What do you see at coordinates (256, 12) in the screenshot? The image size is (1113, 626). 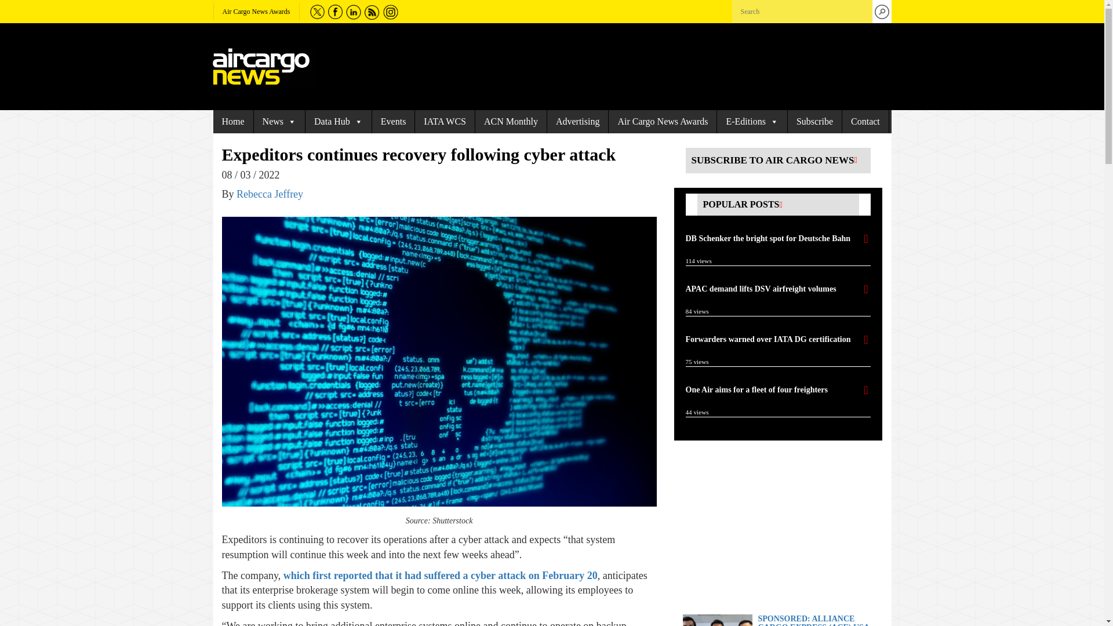 I see `Air Cargo News Awards` at bounding box center [256, 12].